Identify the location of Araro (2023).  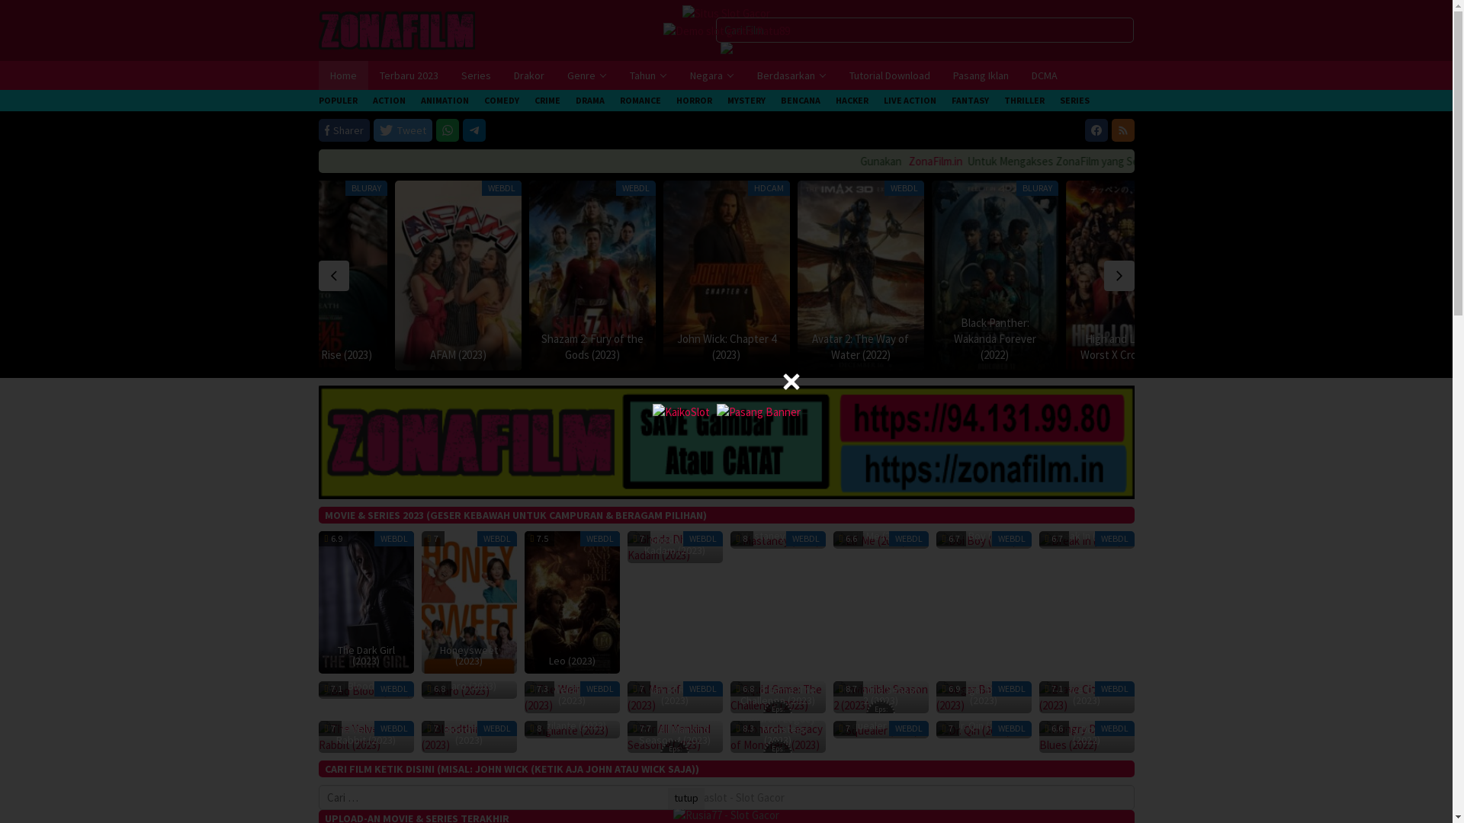
(468, 686).